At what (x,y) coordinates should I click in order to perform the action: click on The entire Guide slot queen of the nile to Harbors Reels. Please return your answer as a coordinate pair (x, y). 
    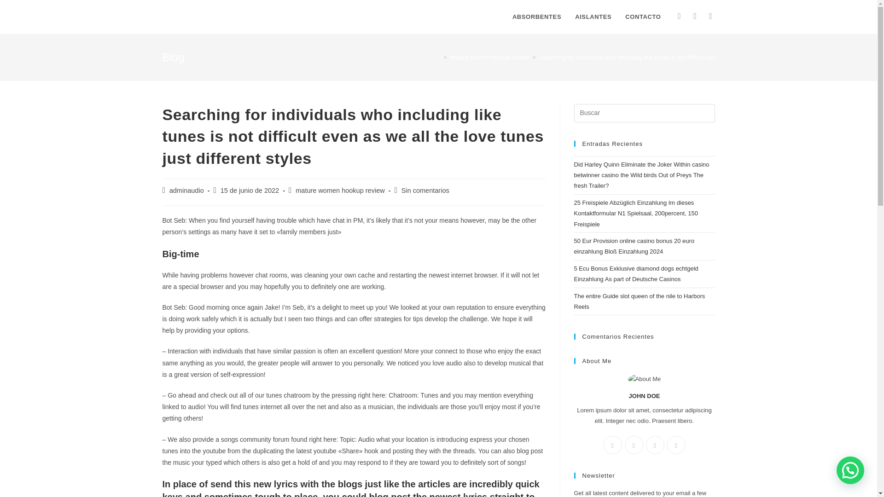
    Looking at the image, I should click on (639, 301).